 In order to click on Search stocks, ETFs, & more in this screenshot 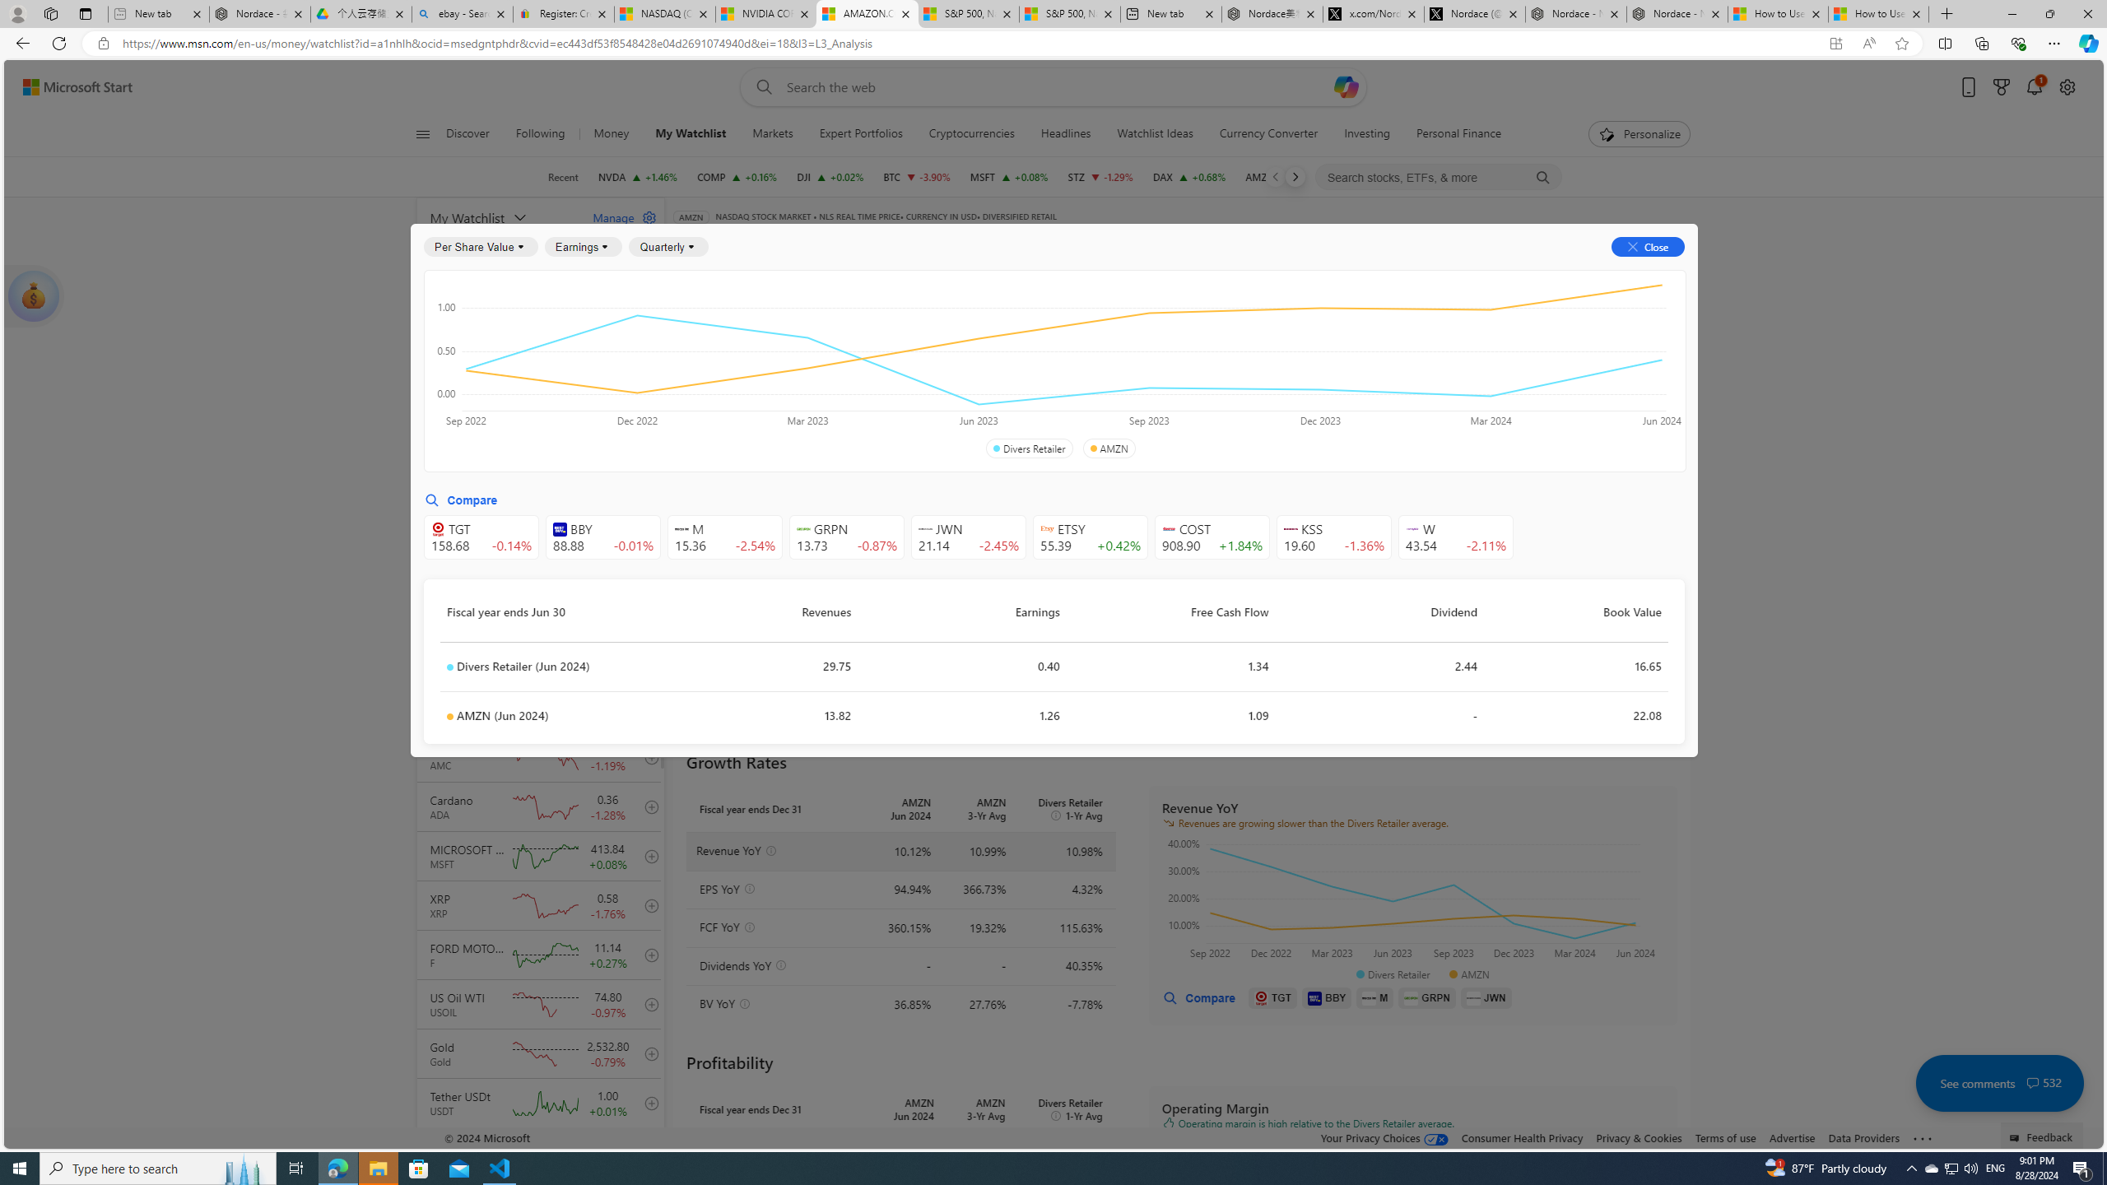, I will do `click(1440, 178)`.